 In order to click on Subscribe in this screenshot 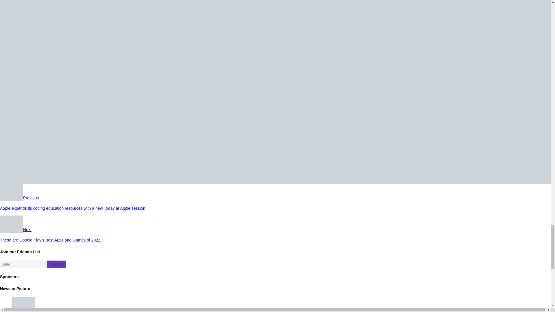, I will do `click(56, 264)`.